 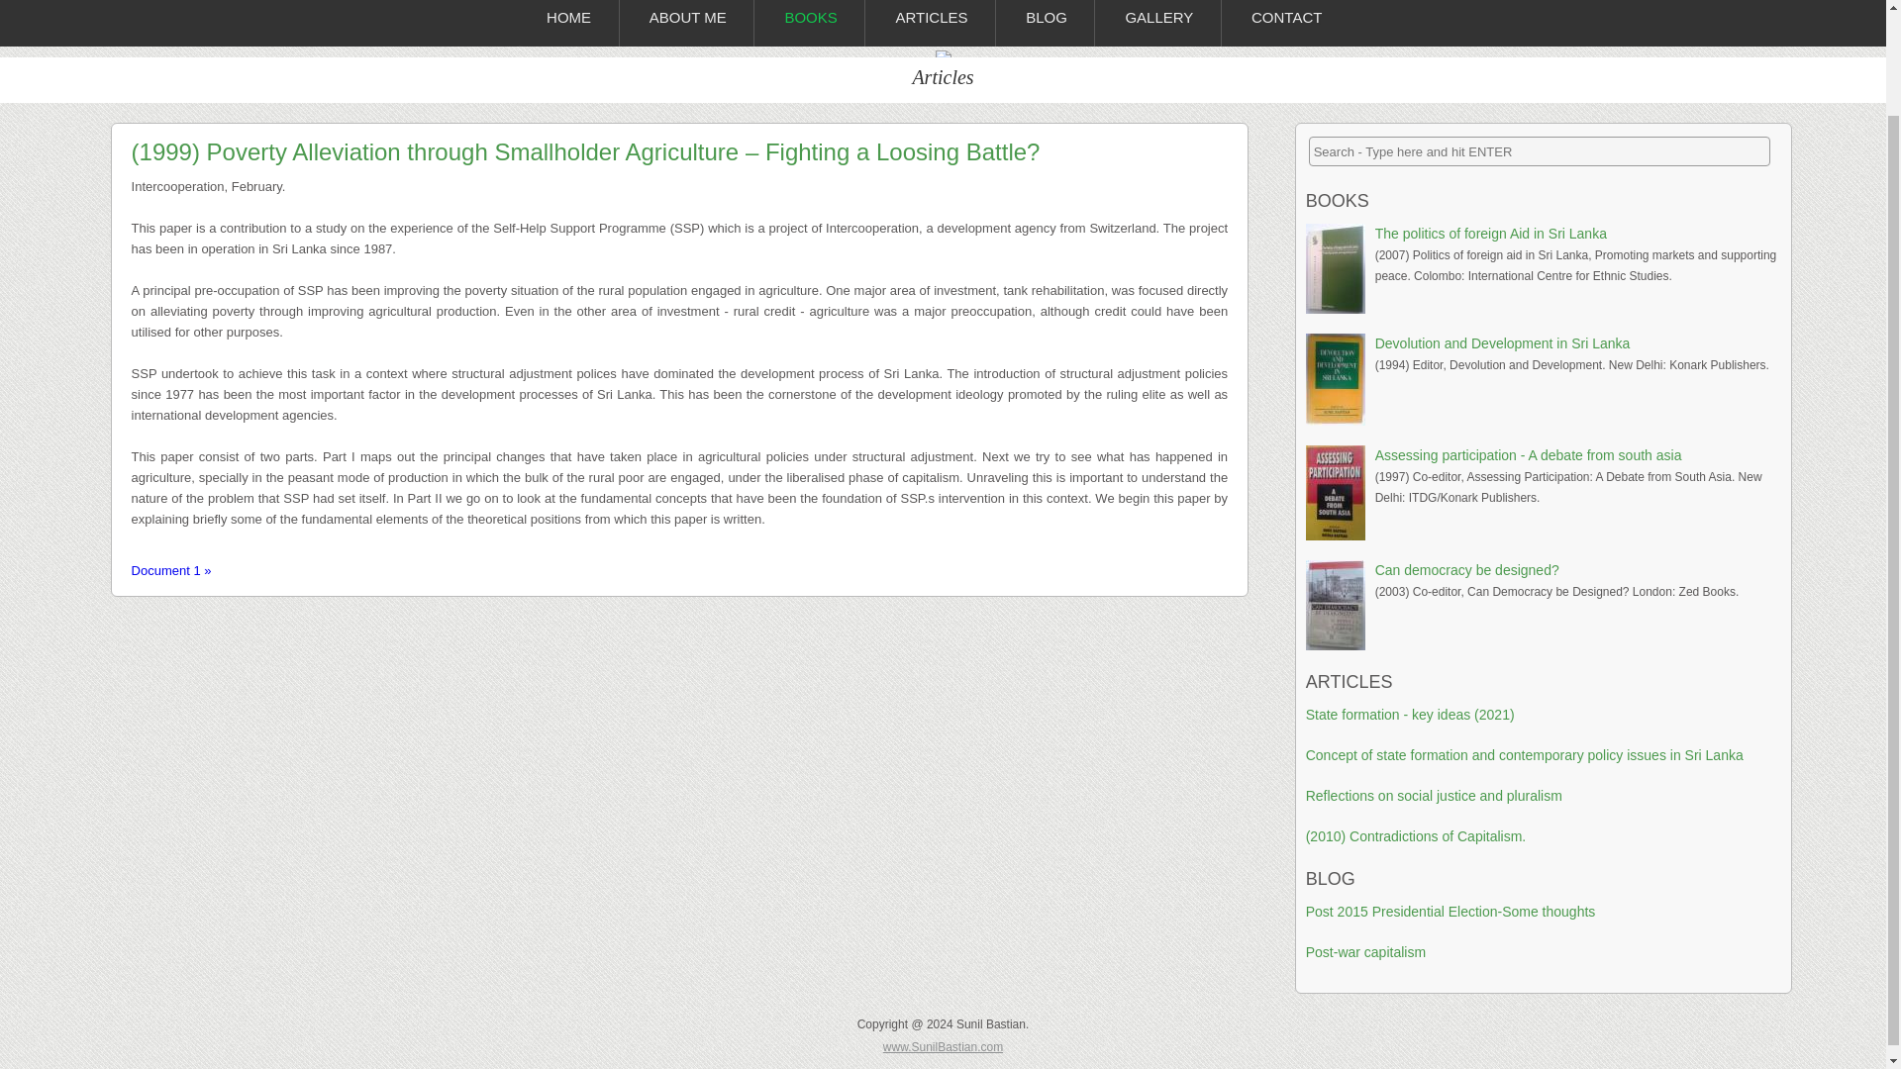 What do you see at coordinates (1490, 234) in the screenshot?
I see `The politics of foreign Aid in Sri Lanka` at bounding box center [1490, 234].